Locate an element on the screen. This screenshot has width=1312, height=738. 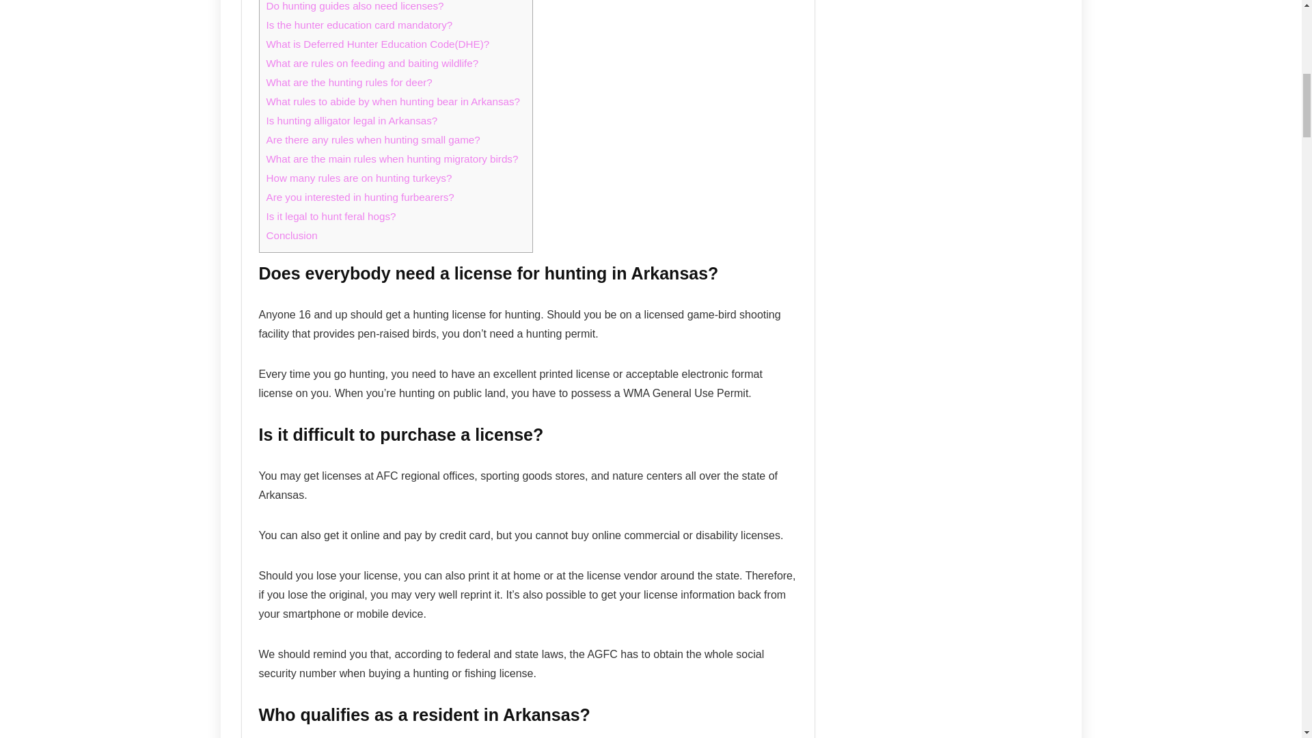
How many rules are on hunting turkeys? is located at coordinates (359, 178).